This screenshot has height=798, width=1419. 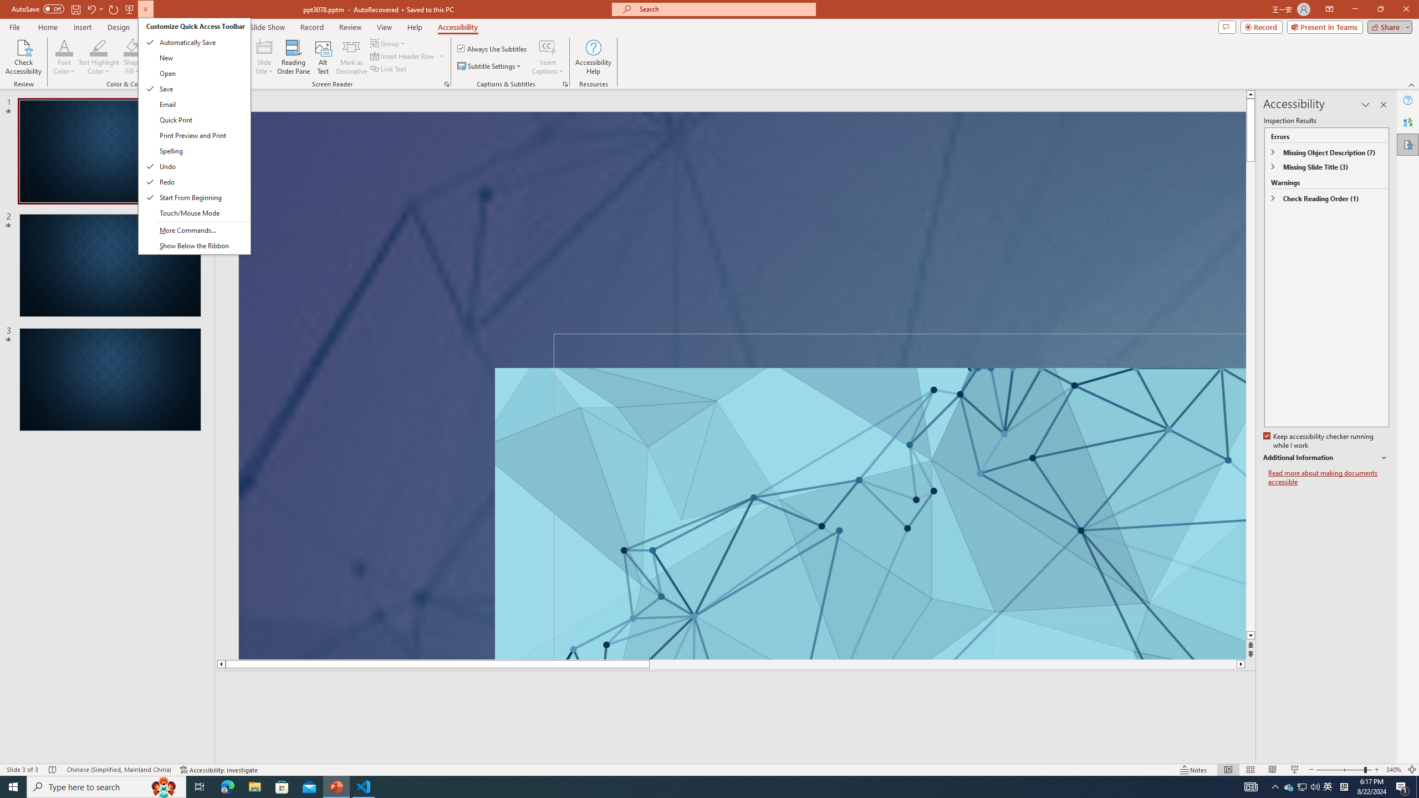 I want to click on Screen Reader, so click(x=447, y=84).